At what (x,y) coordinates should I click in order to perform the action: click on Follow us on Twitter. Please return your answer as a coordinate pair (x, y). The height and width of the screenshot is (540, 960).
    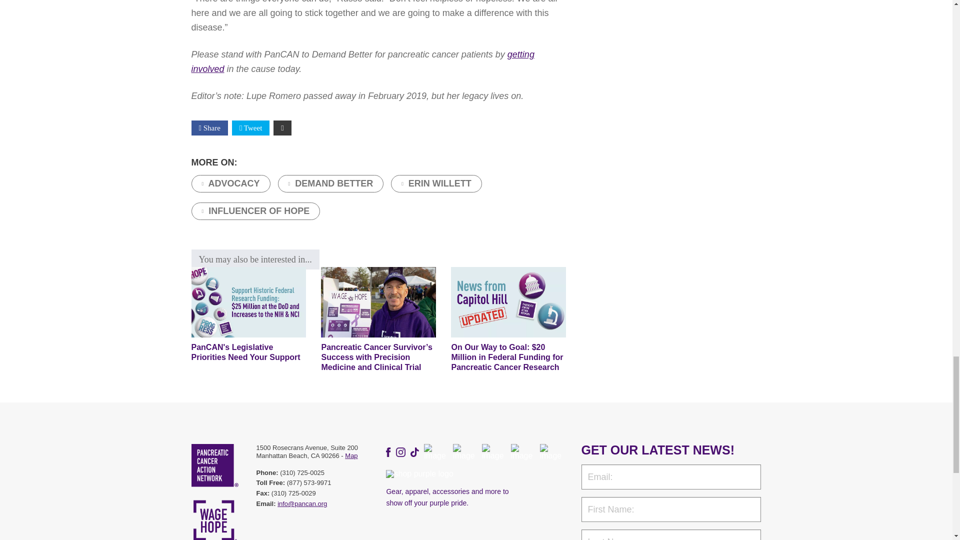
    Looking at the image, I should click on (465, 452).